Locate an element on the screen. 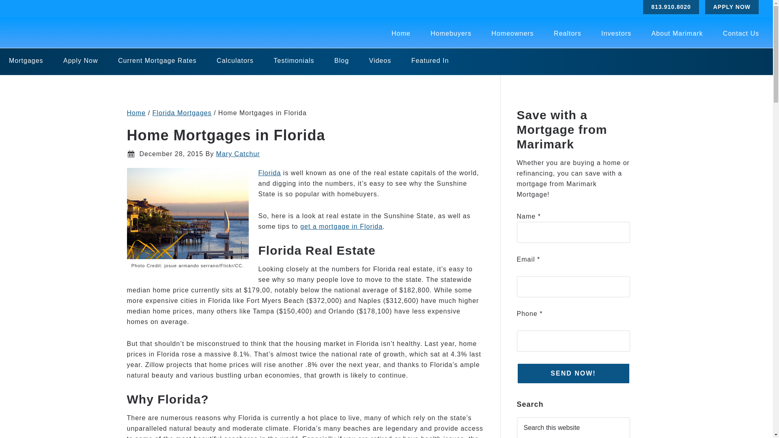  Investors is located at coordinates (616, 33).